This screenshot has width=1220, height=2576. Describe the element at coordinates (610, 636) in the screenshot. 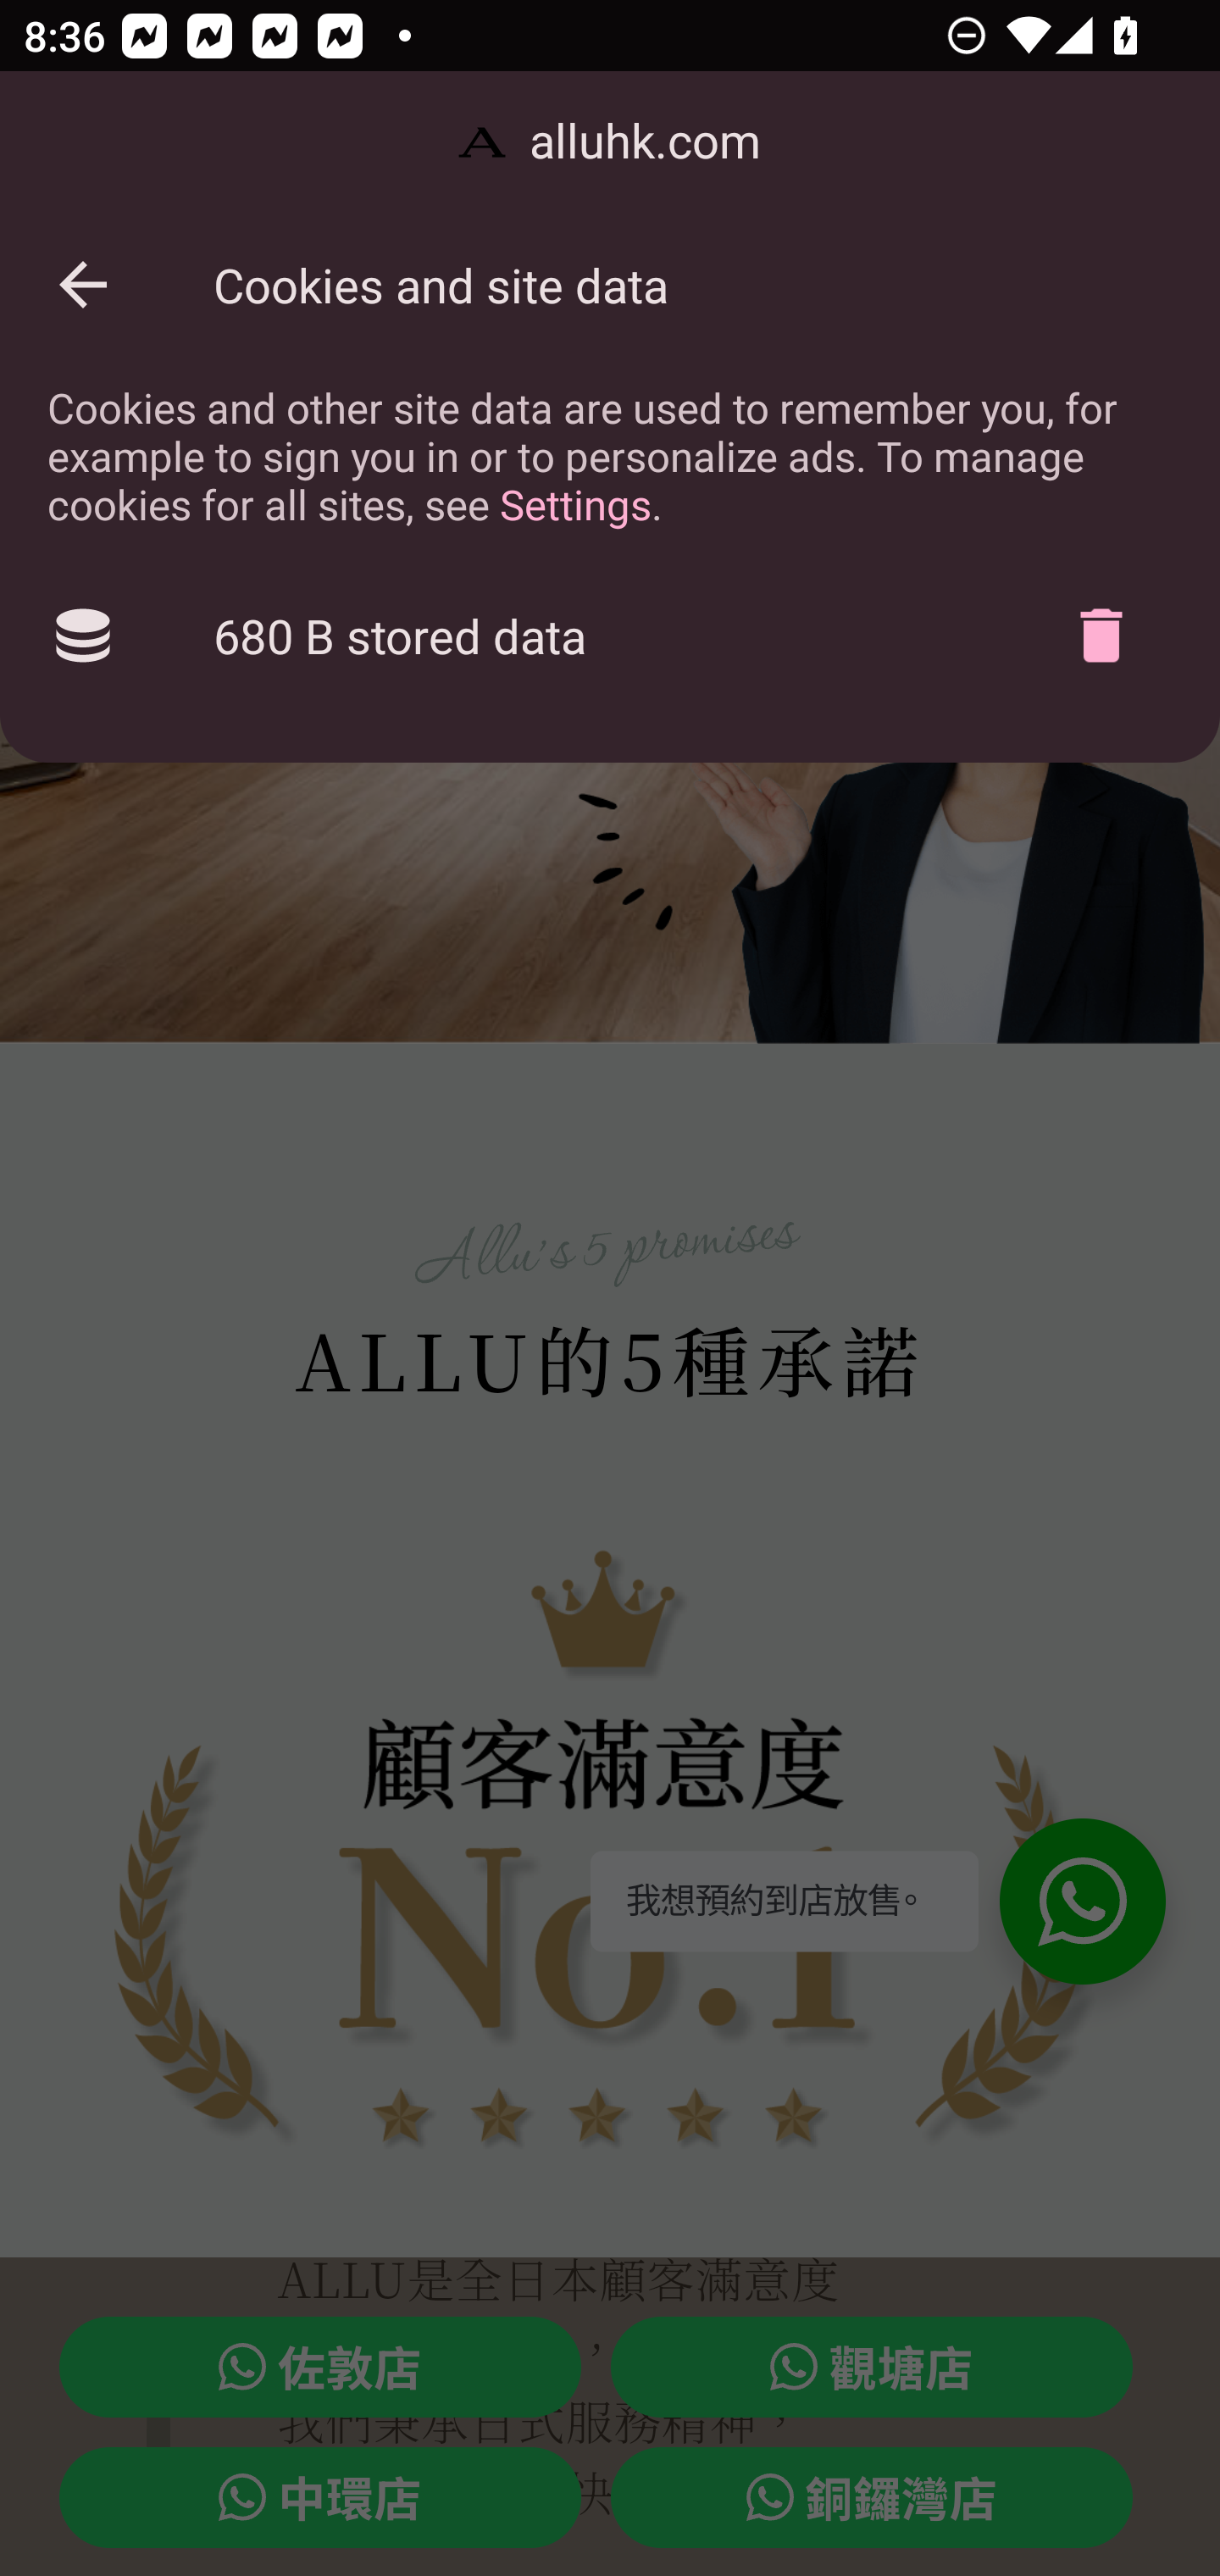

I see `680 B stored data Delete cookies?` at that location.